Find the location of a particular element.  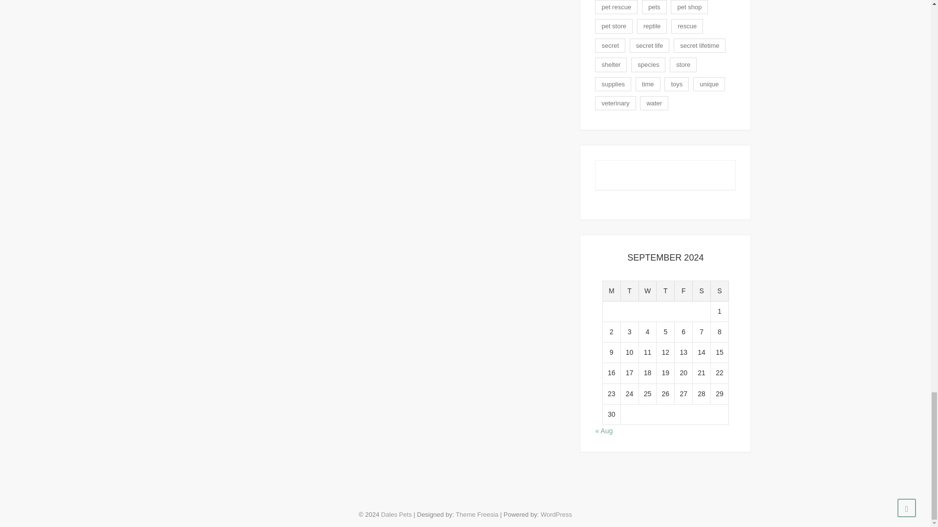

Theme Freesia is located at coordinates (477, 514).